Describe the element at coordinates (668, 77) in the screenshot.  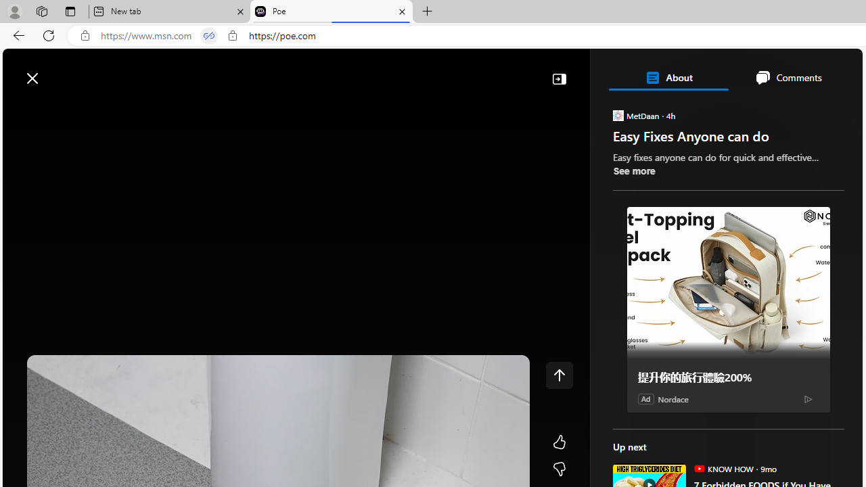
I see `About` at that location.